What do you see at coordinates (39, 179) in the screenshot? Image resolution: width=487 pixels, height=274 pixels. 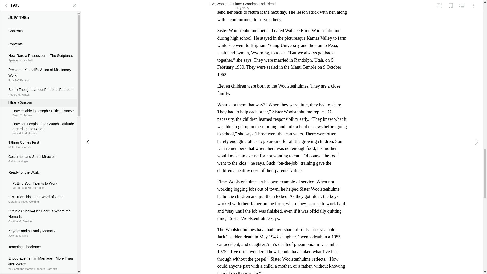 I see `Comment` at bounding box center [39, 179].